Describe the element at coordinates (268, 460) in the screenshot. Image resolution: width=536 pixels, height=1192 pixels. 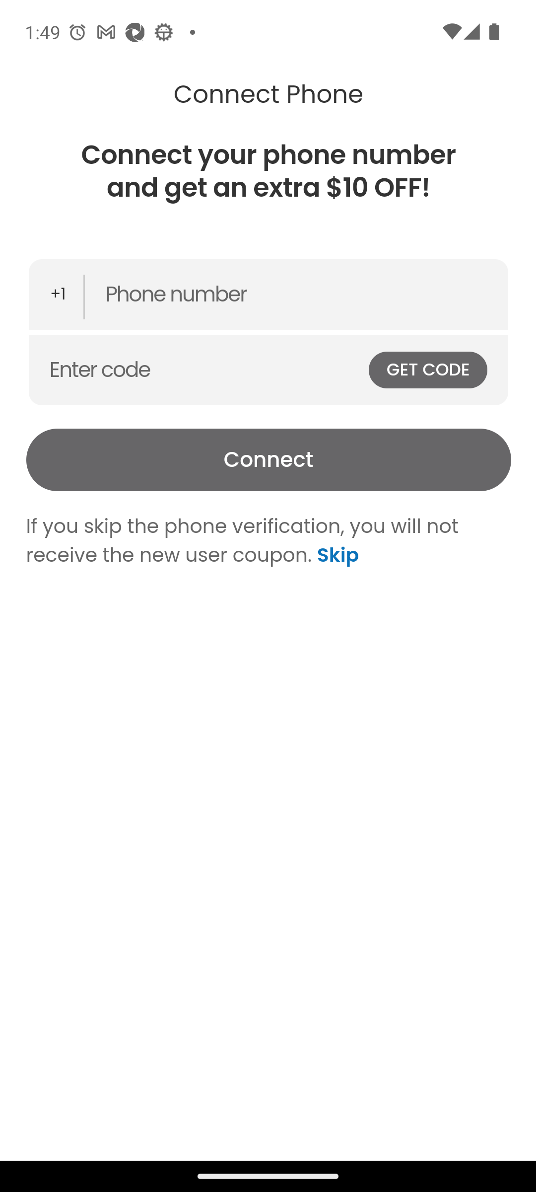
I see `Connect` at that location.